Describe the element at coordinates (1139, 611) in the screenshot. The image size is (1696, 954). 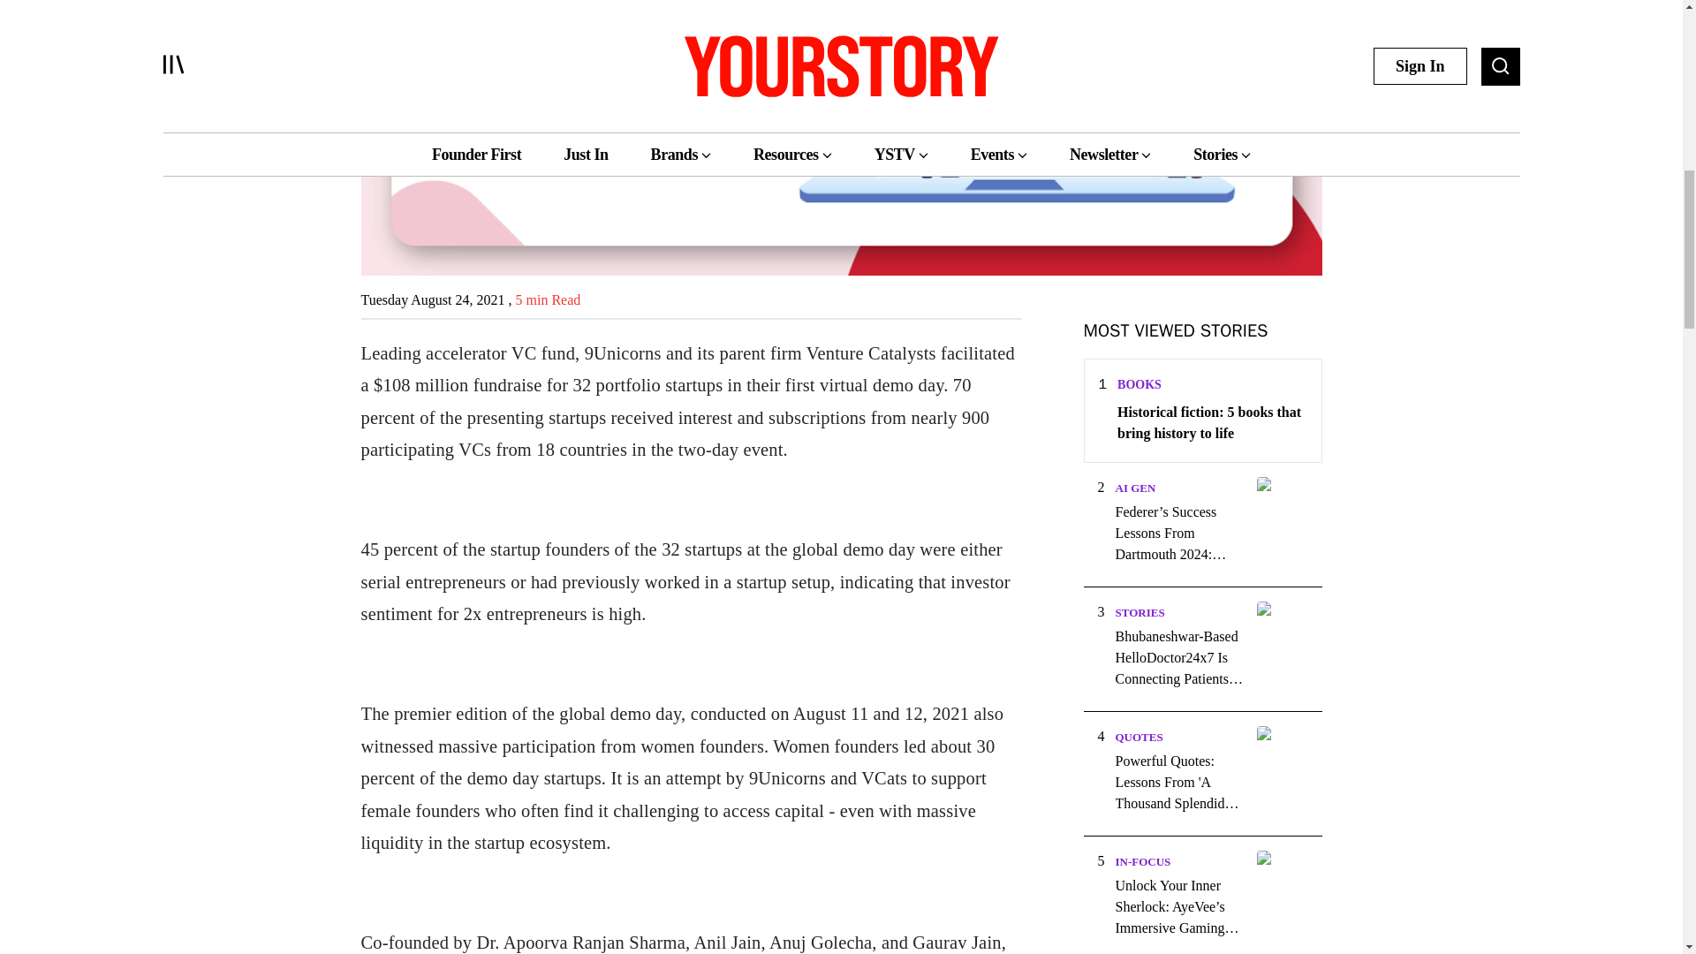
I see `STORIES` at that location.